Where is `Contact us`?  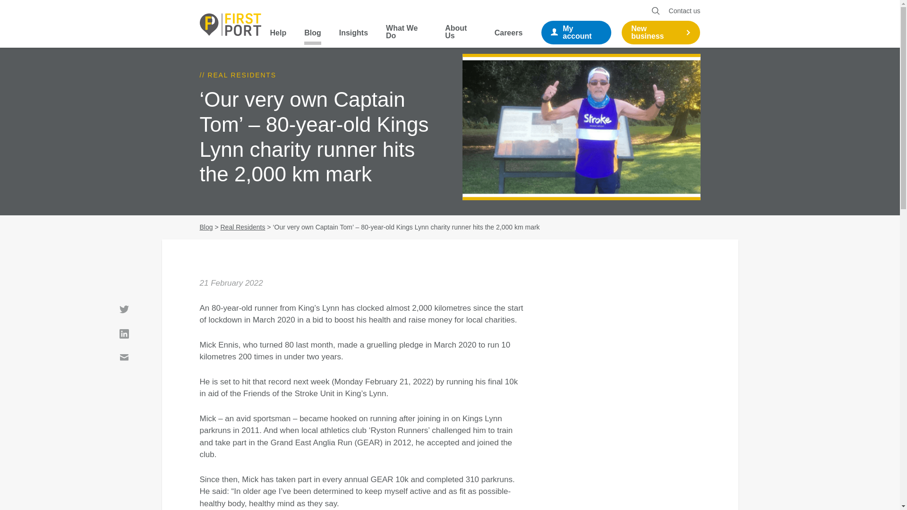 Contact us is located at coordinates (685, 11).